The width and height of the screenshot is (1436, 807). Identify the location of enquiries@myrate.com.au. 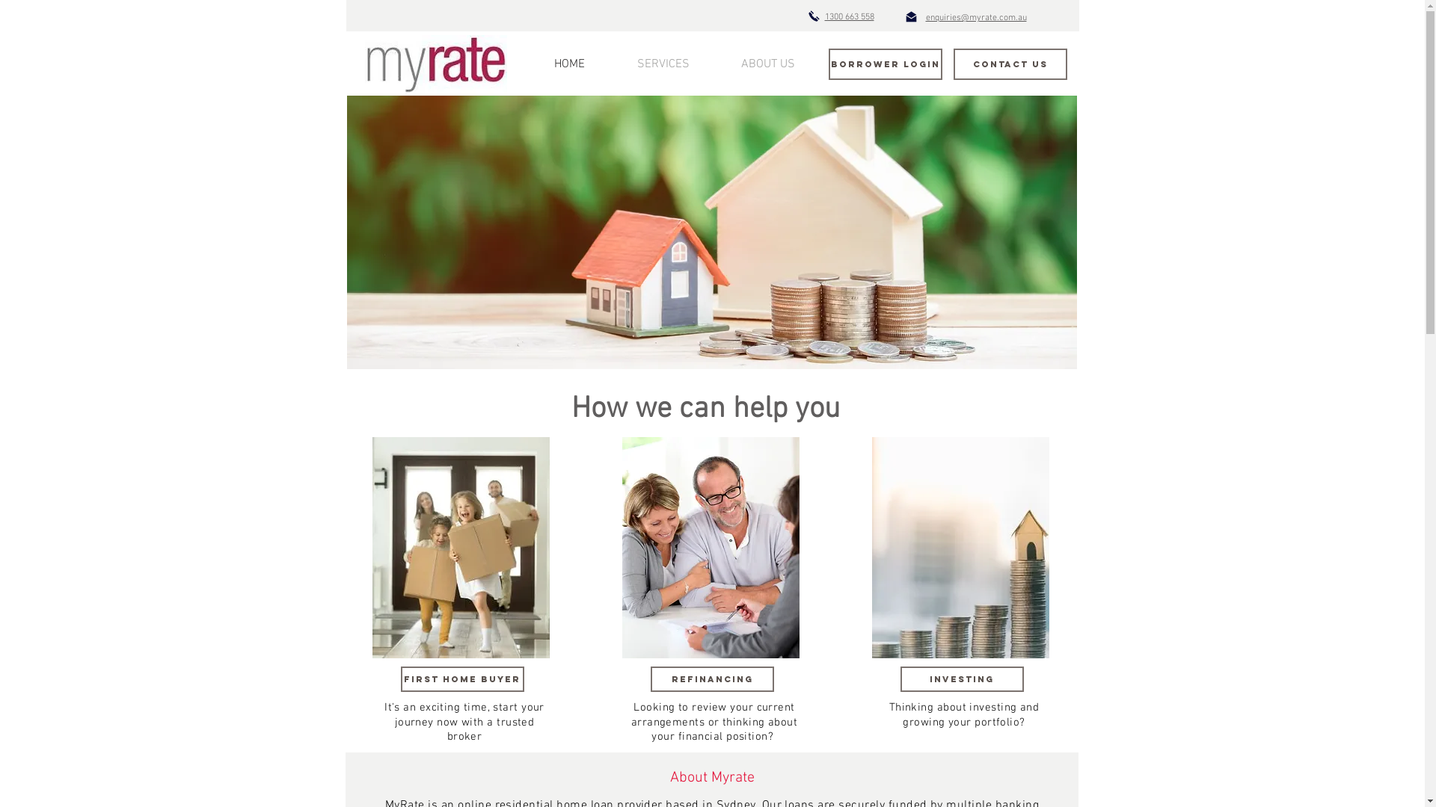
(977, 18).